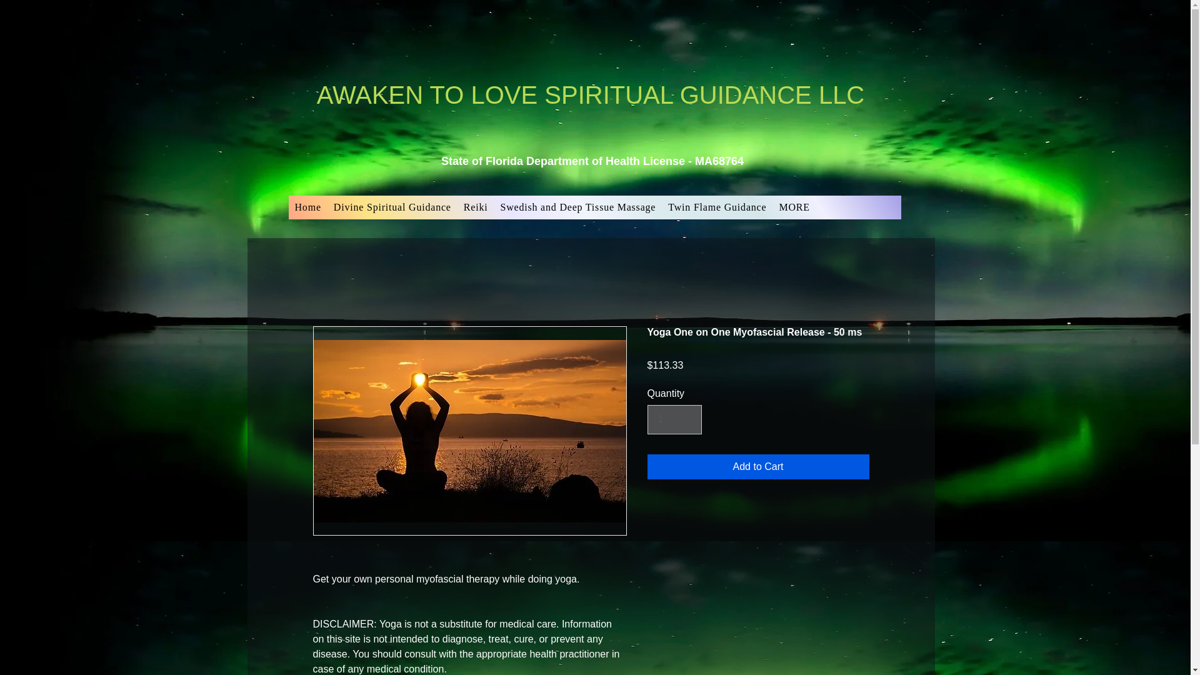  What do you see at coordinates (392, 207) in the screenshot?
I see `Divine Spiritual Guidance` at bounding box center [392, 207].